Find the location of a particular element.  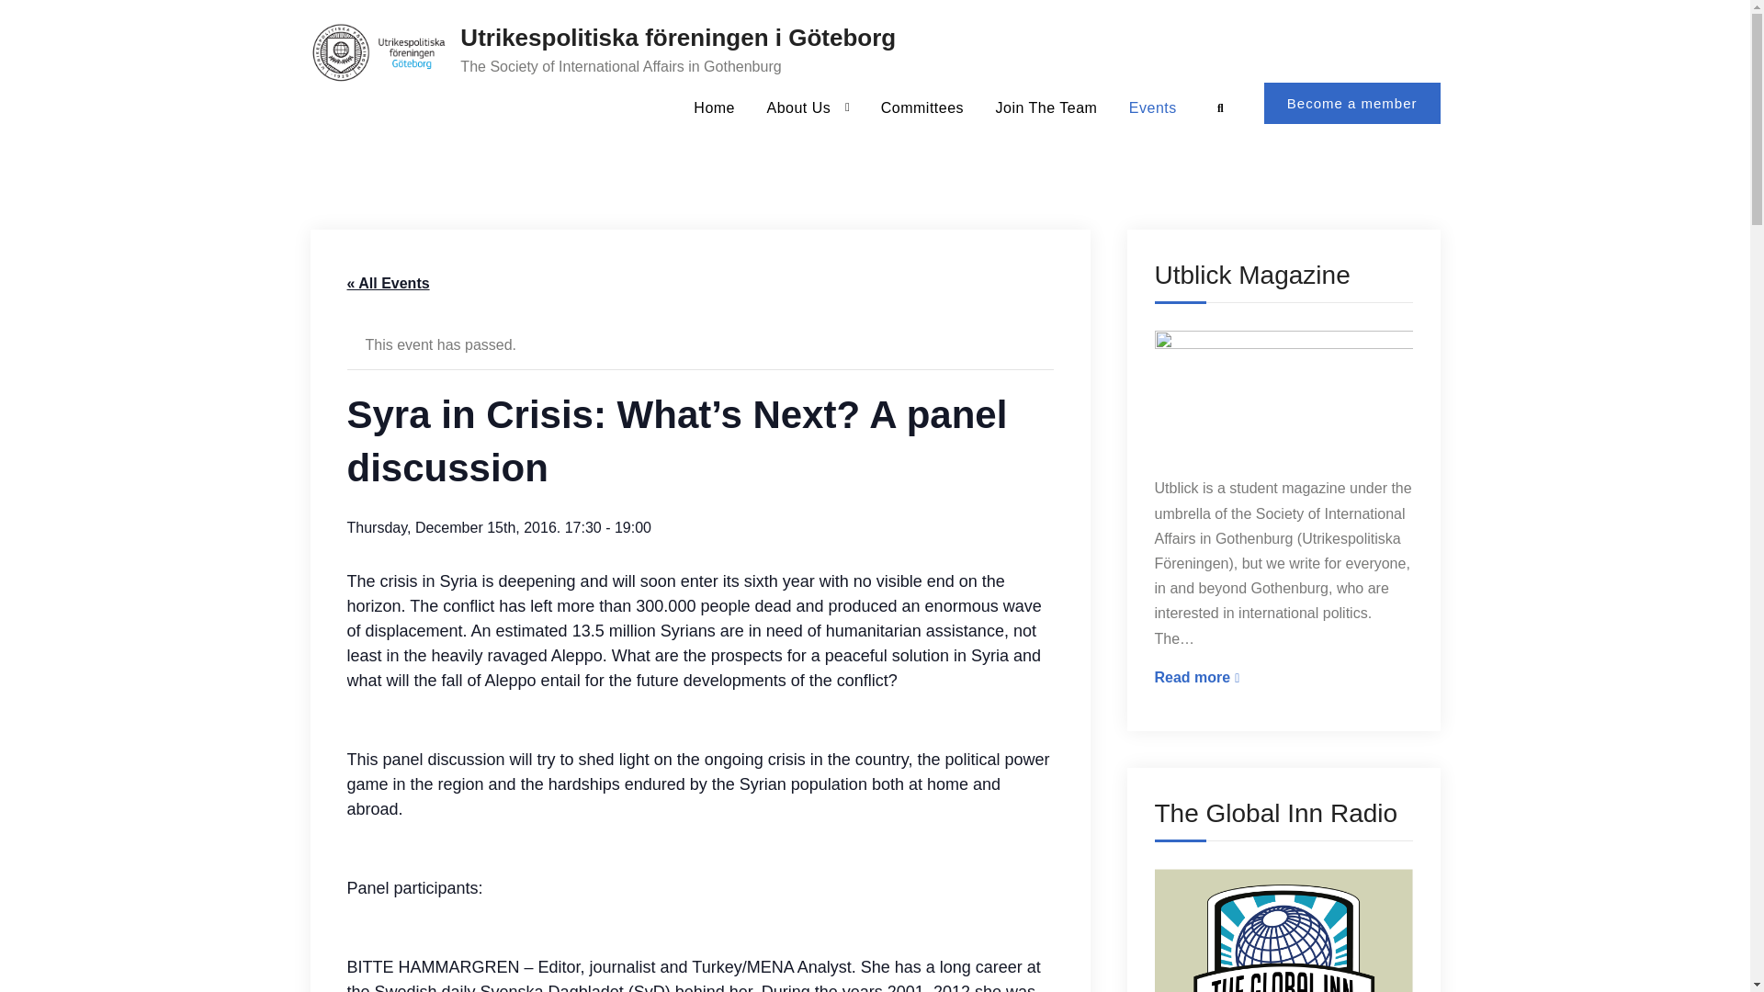

Events is located at coordinates (1152, 107).